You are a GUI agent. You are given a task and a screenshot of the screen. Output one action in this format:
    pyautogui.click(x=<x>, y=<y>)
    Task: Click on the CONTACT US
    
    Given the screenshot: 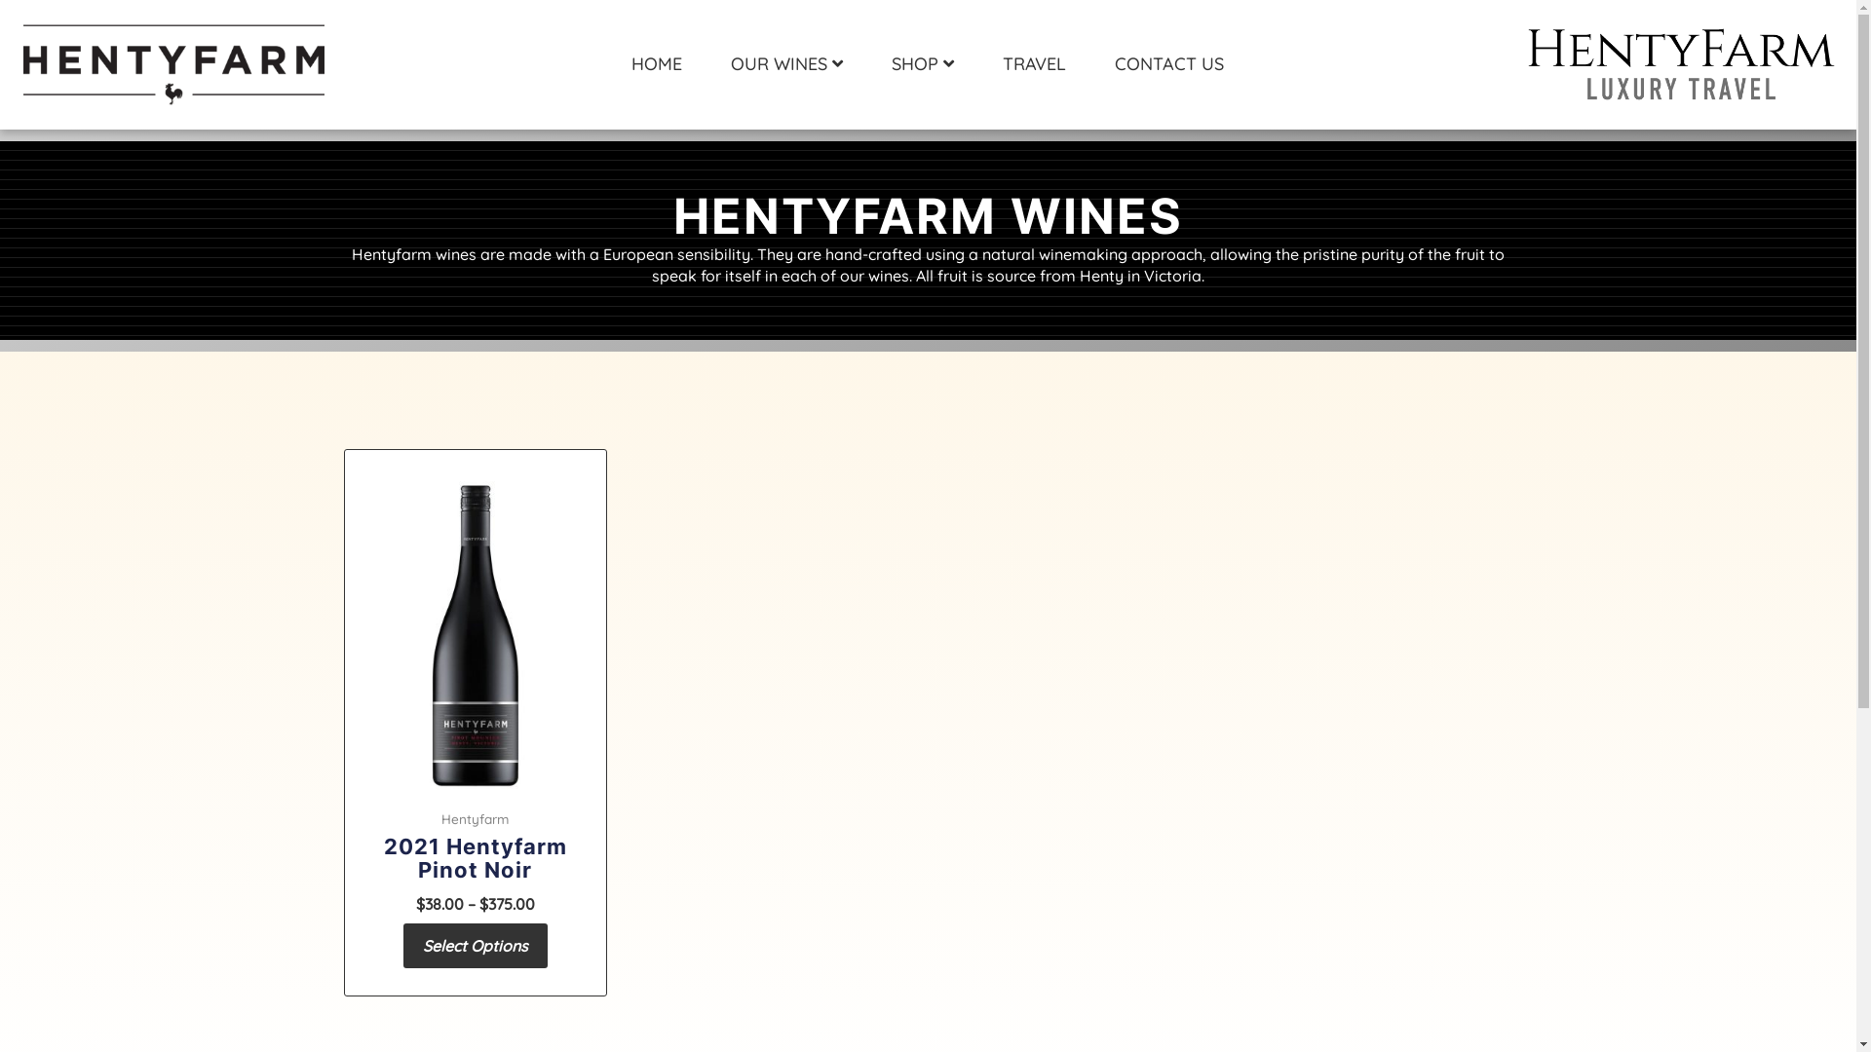 What is the action you would take?
    pyautogui.click(x=1169, y=64)
    